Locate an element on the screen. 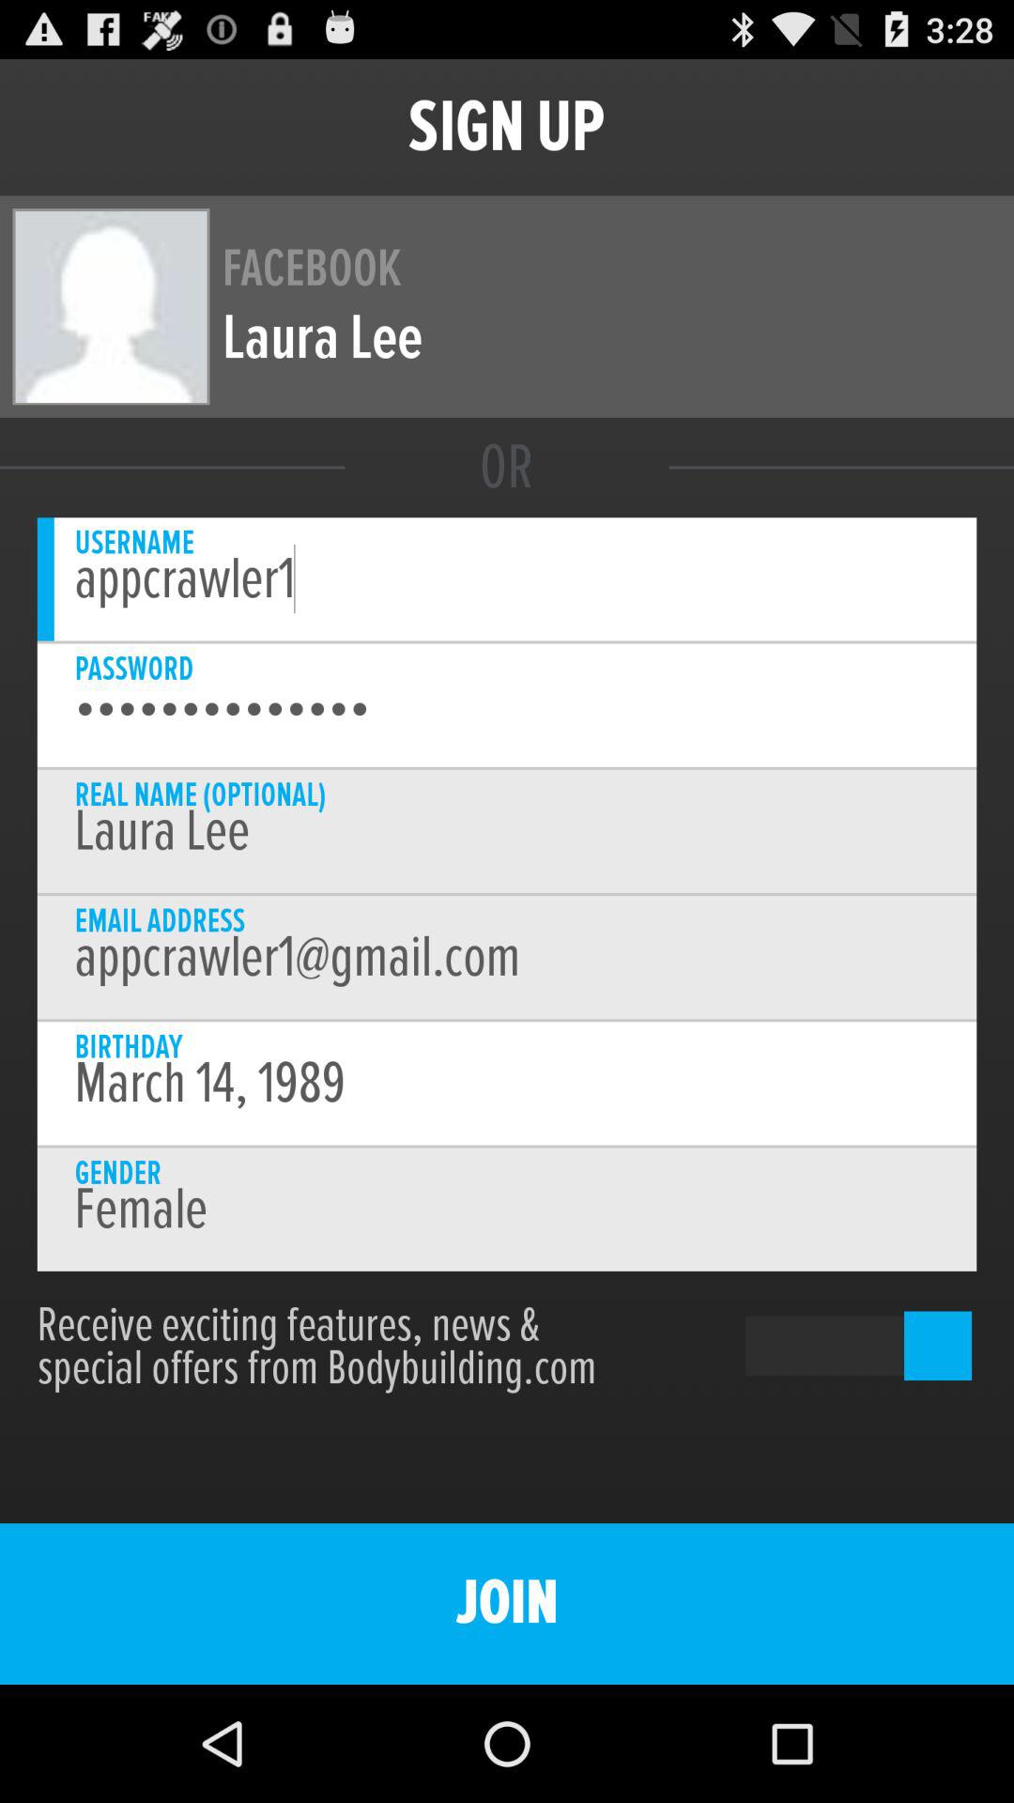  click on the gender box is located at coordinates (507, 1210).